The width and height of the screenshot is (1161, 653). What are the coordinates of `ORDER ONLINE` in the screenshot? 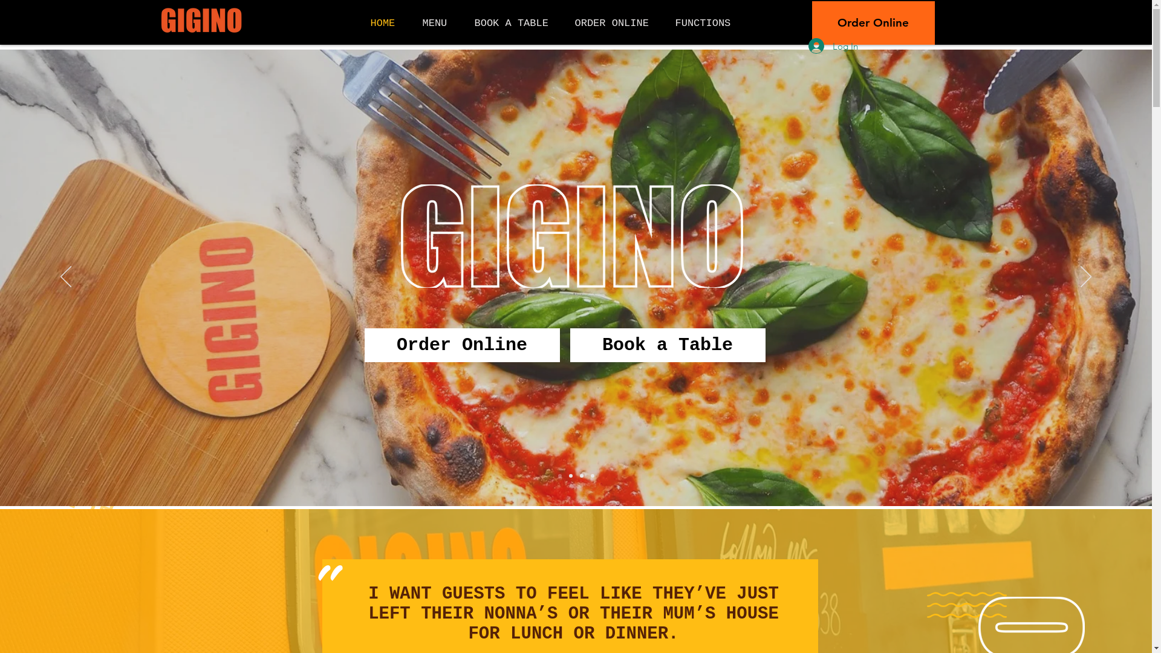 It's located at (616, 23).